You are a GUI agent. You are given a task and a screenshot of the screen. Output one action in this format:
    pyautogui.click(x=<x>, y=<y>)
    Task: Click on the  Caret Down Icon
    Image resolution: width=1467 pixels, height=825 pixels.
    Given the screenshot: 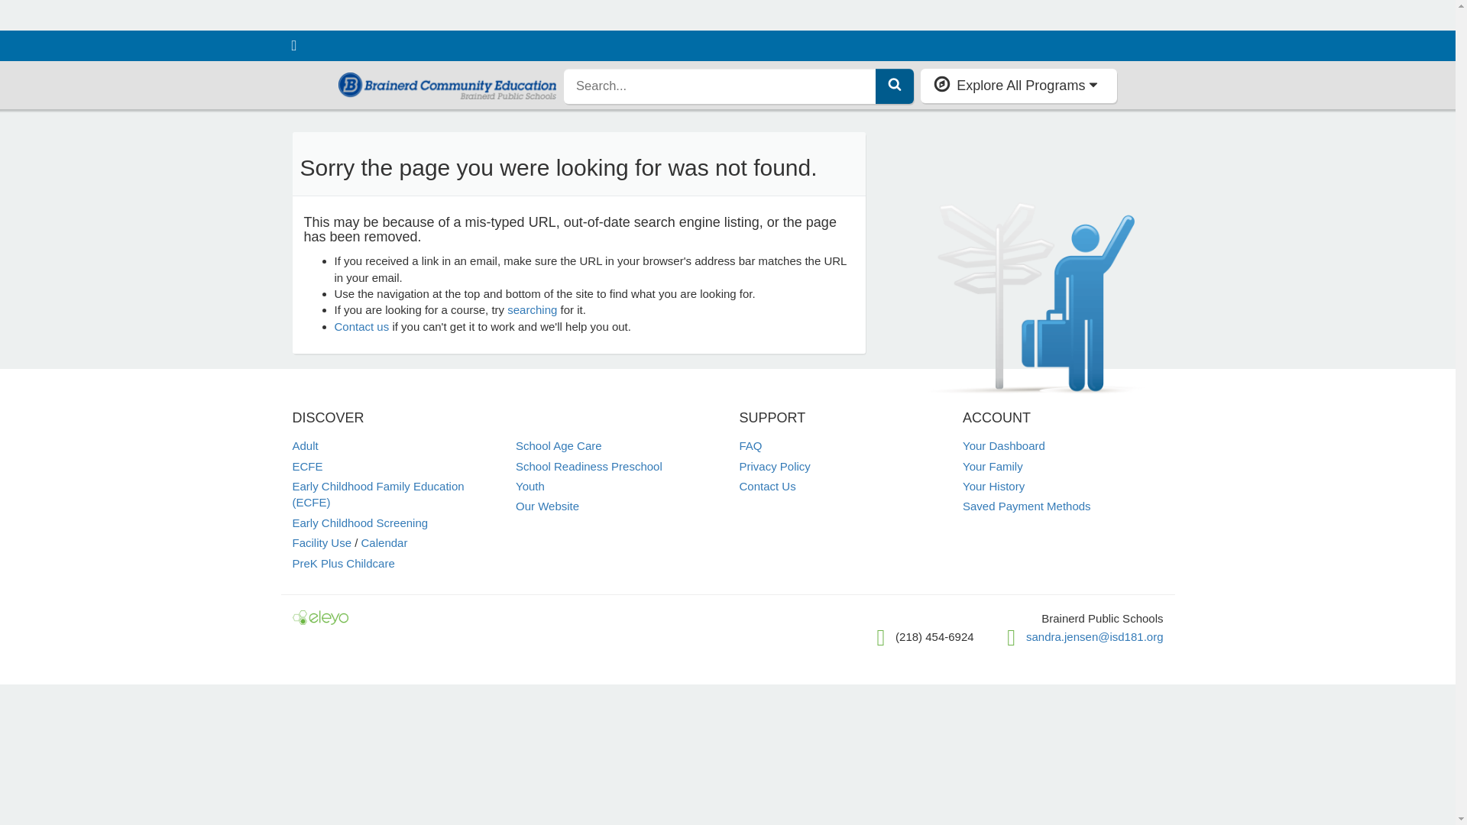 What is the action you would take?
    pyautogui.click(x=1093, y=84)
    